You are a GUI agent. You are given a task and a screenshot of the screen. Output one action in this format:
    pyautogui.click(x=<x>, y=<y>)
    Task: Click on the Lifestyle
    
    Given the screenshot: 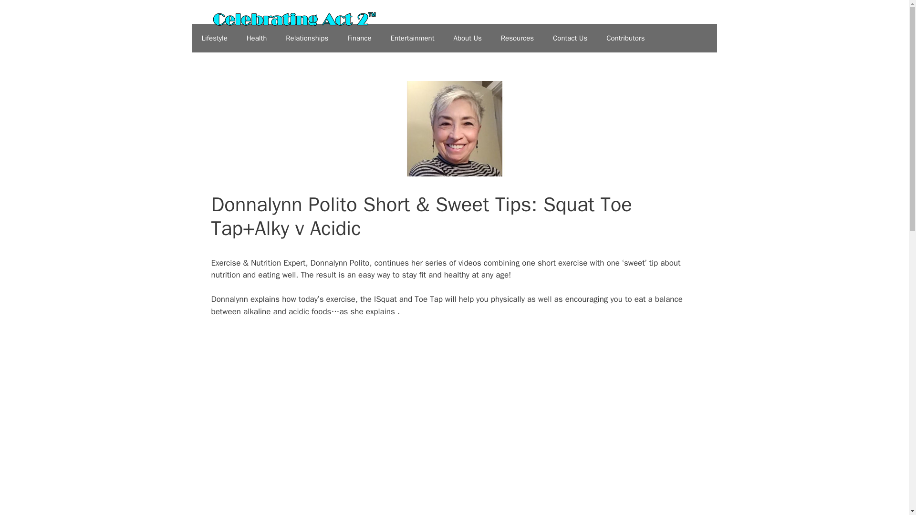 What is the action you would take?
    pyautogui.click(x=214, y=38)
    